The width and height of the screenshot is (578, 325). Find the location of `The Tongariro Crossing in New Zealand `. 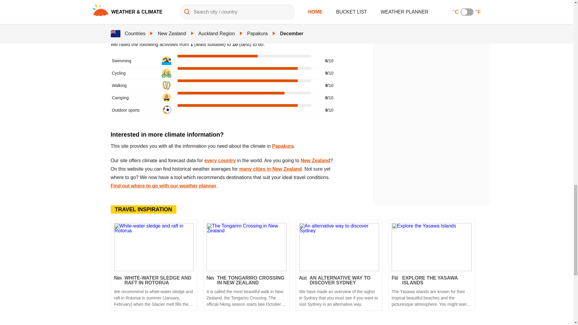

The Tongariro Crossing in New Zealand  is located at coordinates (246, 291).